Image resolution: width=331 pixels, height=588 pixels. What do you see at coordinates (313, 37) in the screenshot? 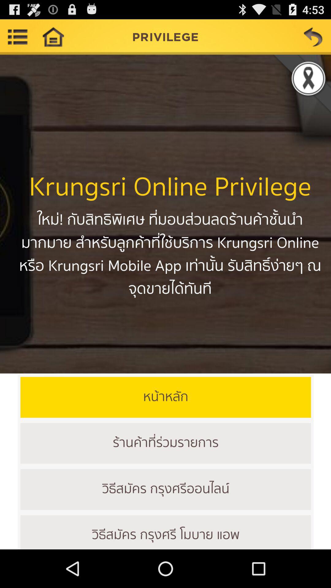
I see `go previous` at bounding box center [313, 37].